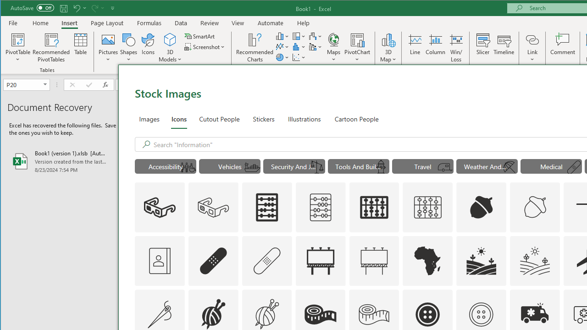 This screenshot has height=330, width=587. Describe the element at coordinates (165, 166) in the screenshot. I see `"Accessibility" Icons.` at that location.